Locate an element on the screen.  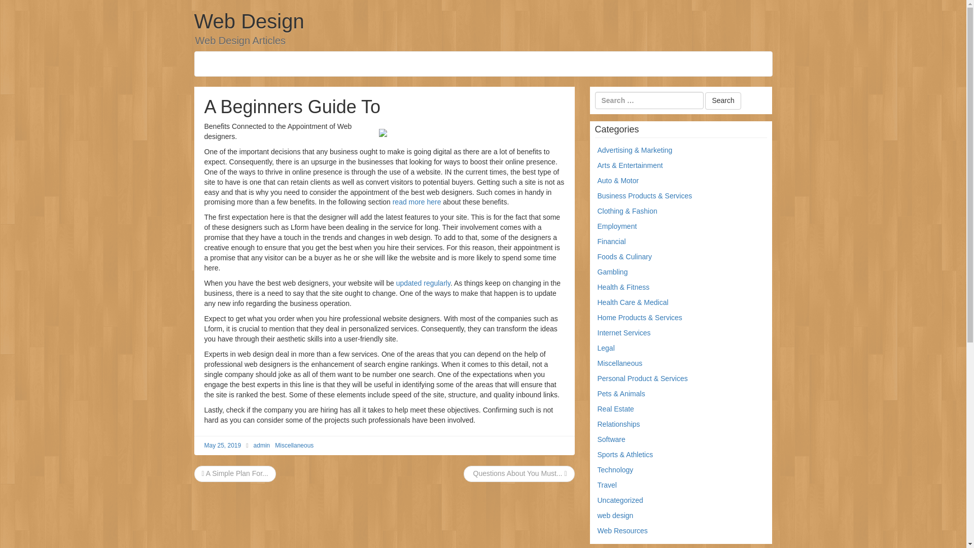
Miscellaneous is located at coordinates (620, 363).